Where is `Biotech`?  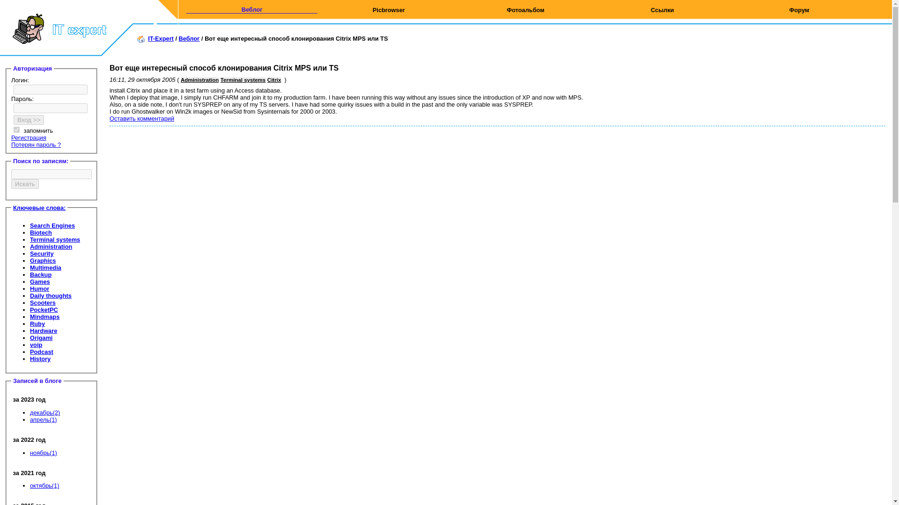
Biotech is located at coordinates (41, 233).